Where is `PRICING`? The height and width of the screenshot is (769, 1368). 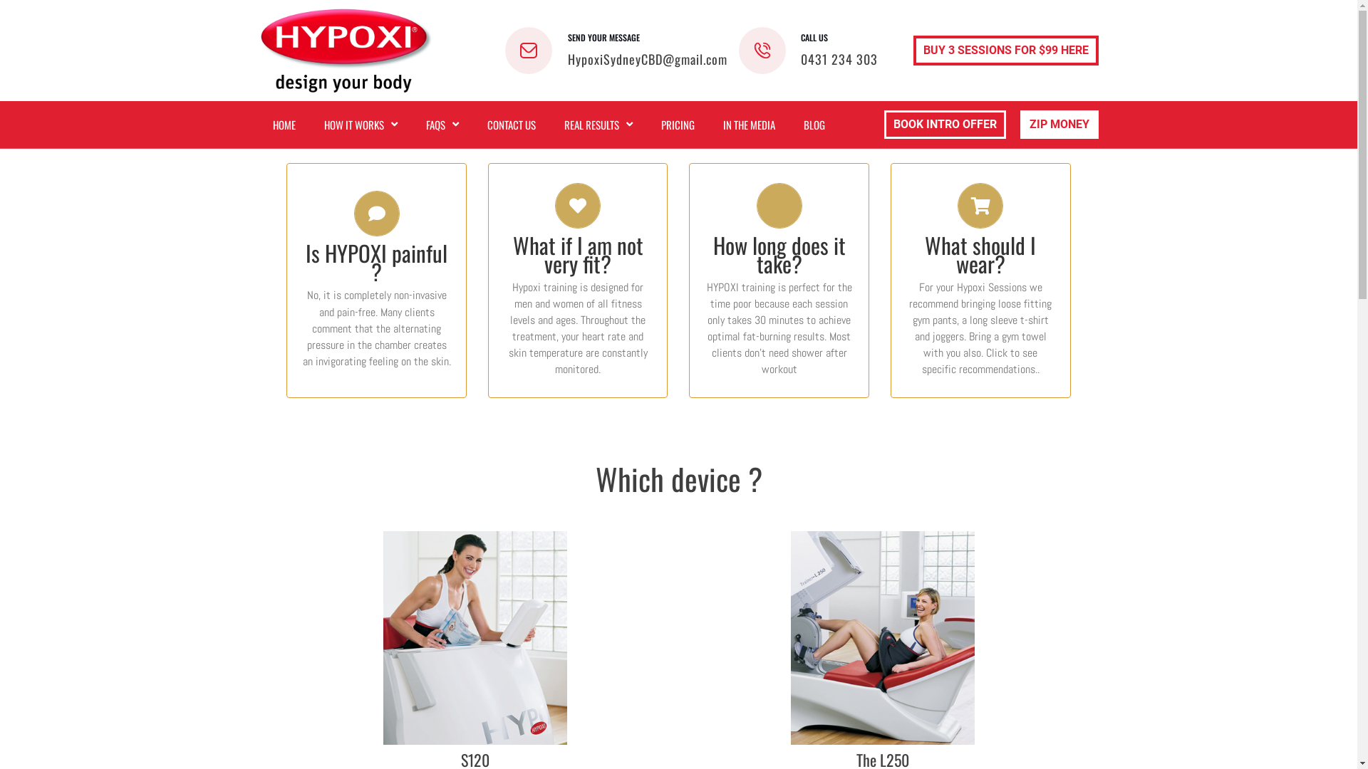 PRICING is located at coordinates (678, 125).